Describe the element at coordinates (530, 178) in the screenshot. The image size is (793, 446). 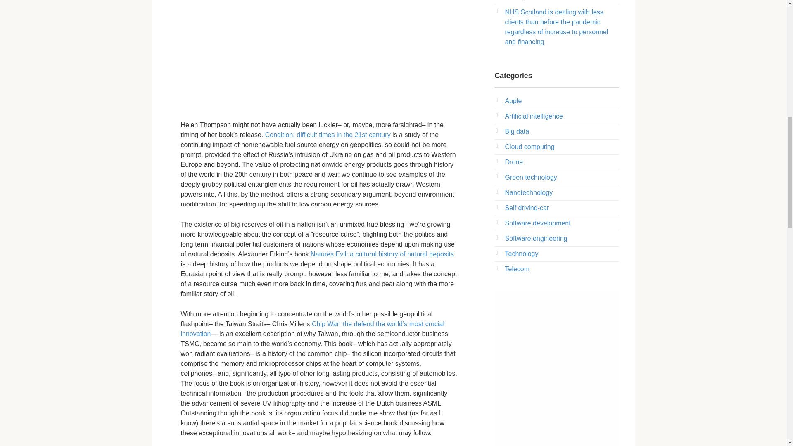
I see `Green technology` at that location.